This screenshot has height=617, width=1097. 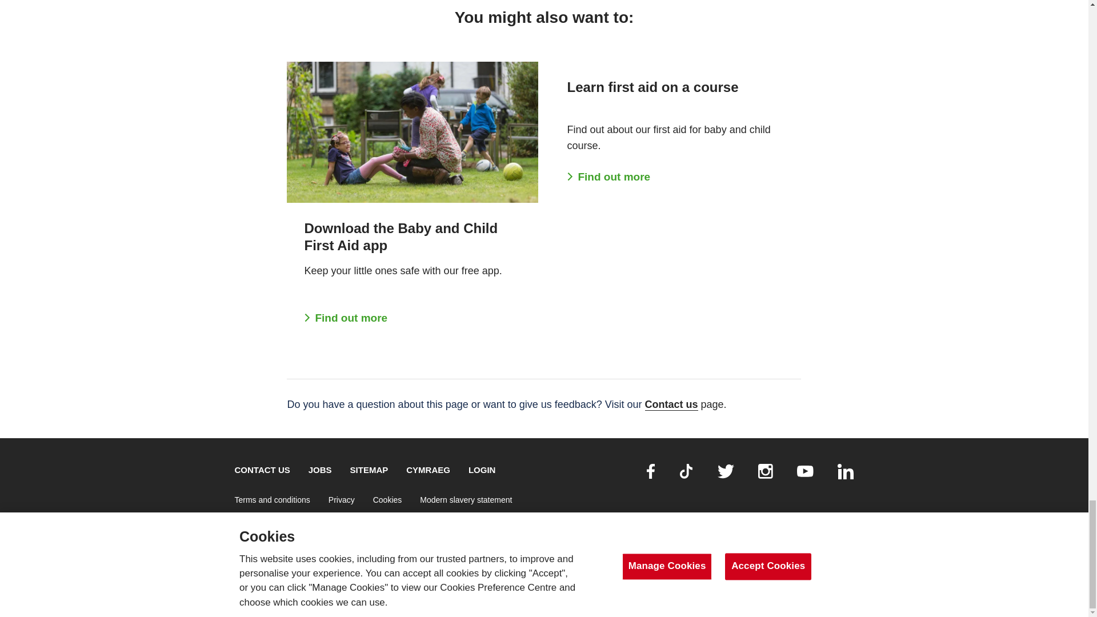 I want to click on LinkedIn, so click(x=846, y=472).